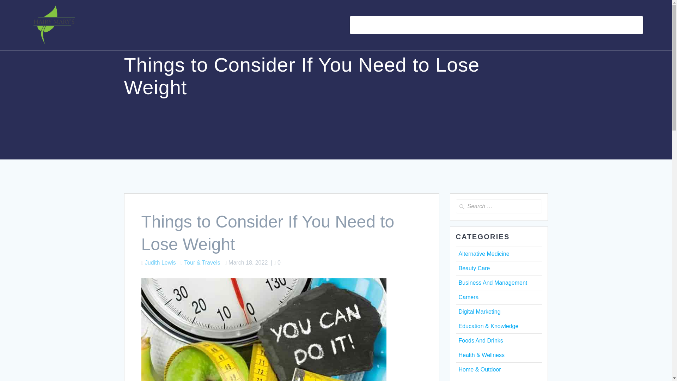 This screenshot has height=381, width=677. I want to click on Foods And Drinks, so click(480, 340).